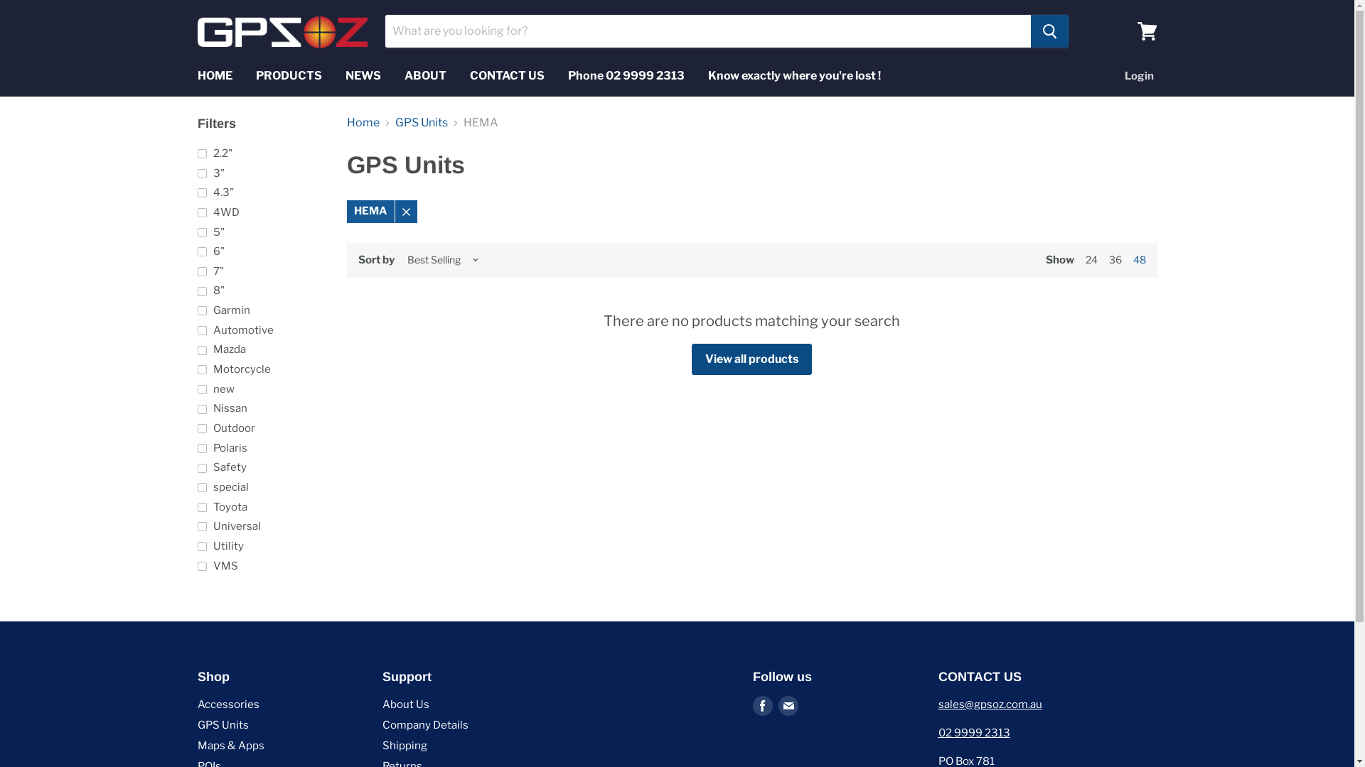  What do you see at coordinates (262, 468) in the screenshot?
I see `Safety` at bounding box center [262, 468].